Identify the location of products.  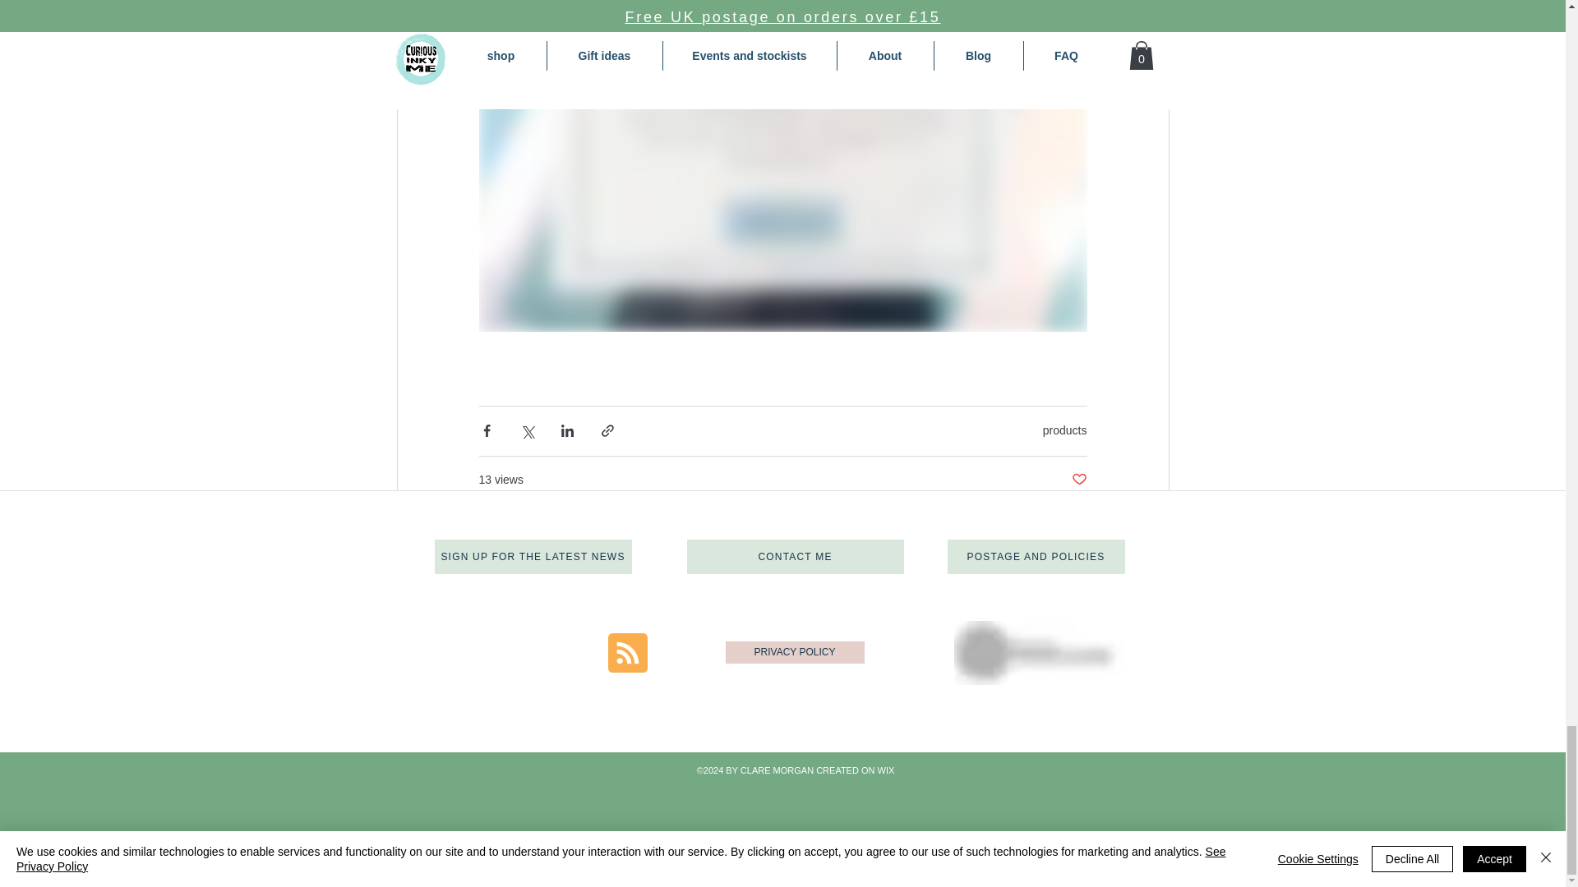
(1065, 430).